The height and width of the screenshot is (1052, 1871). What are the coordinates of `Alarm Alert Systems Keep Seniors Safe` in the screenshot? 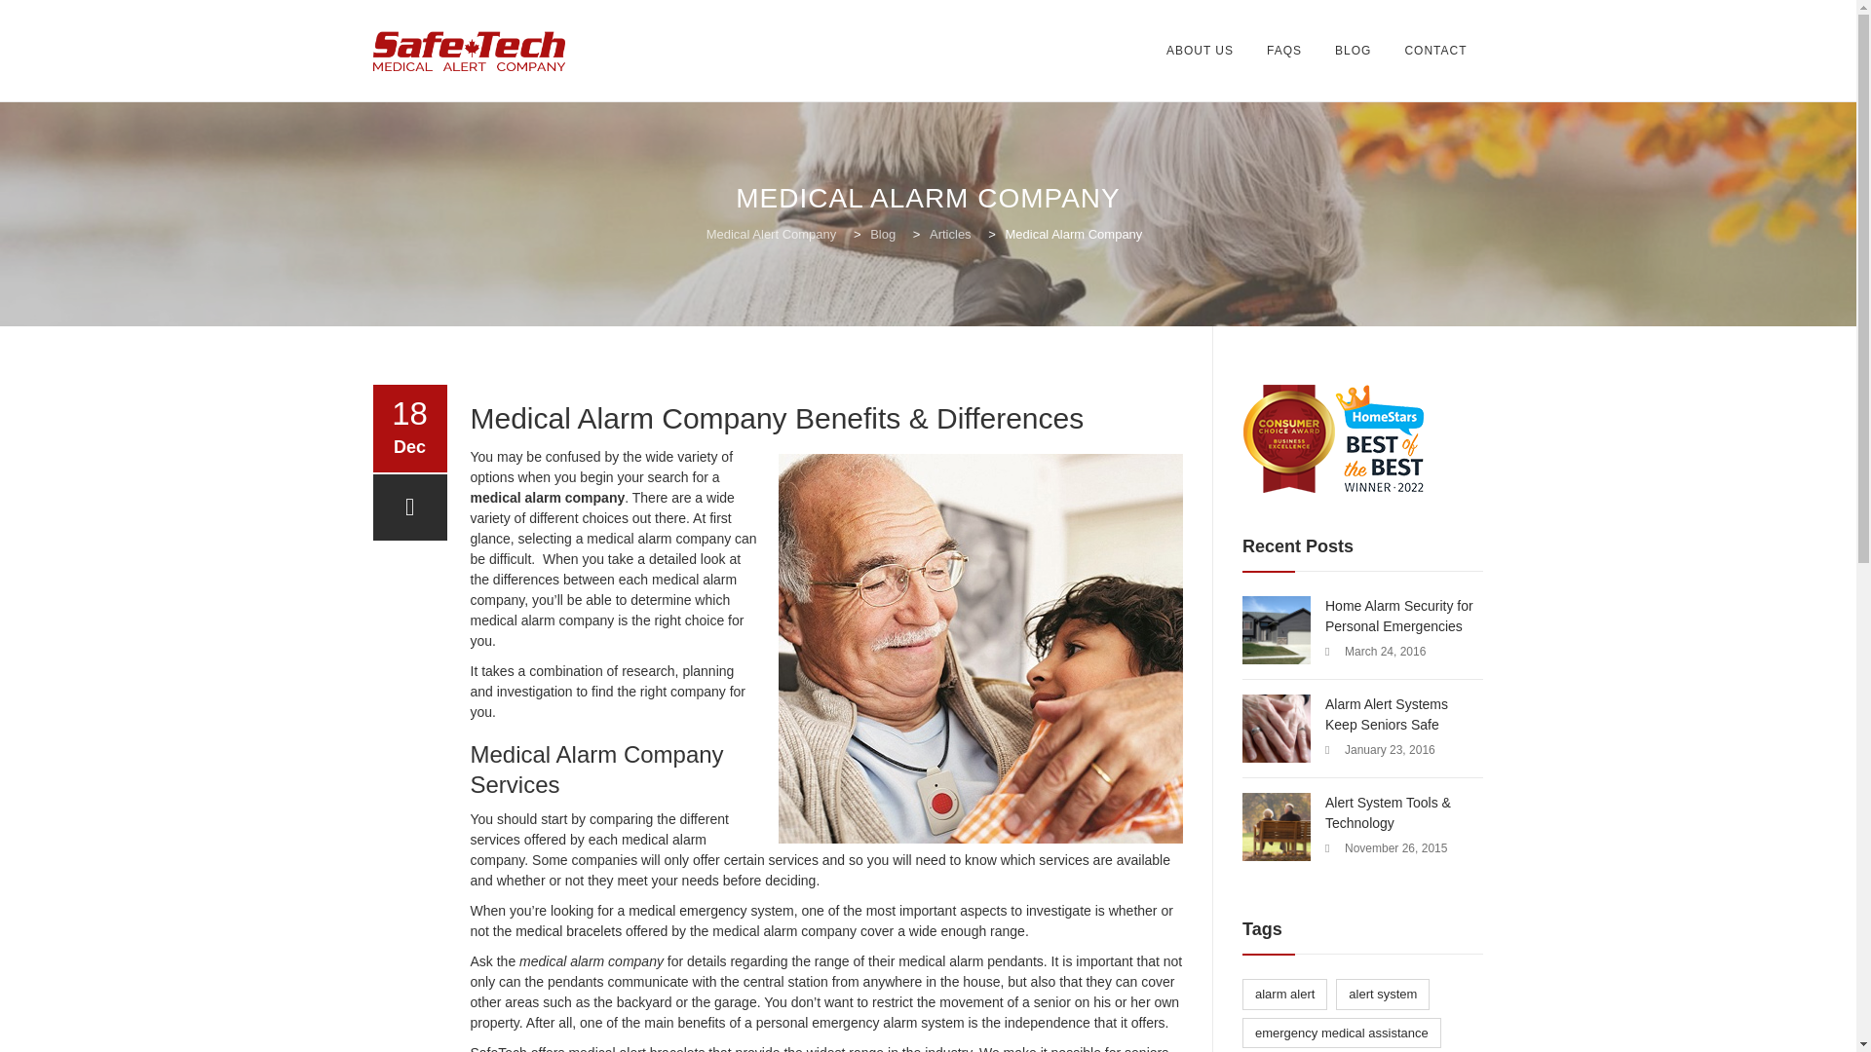 It's located at (1362, 714).